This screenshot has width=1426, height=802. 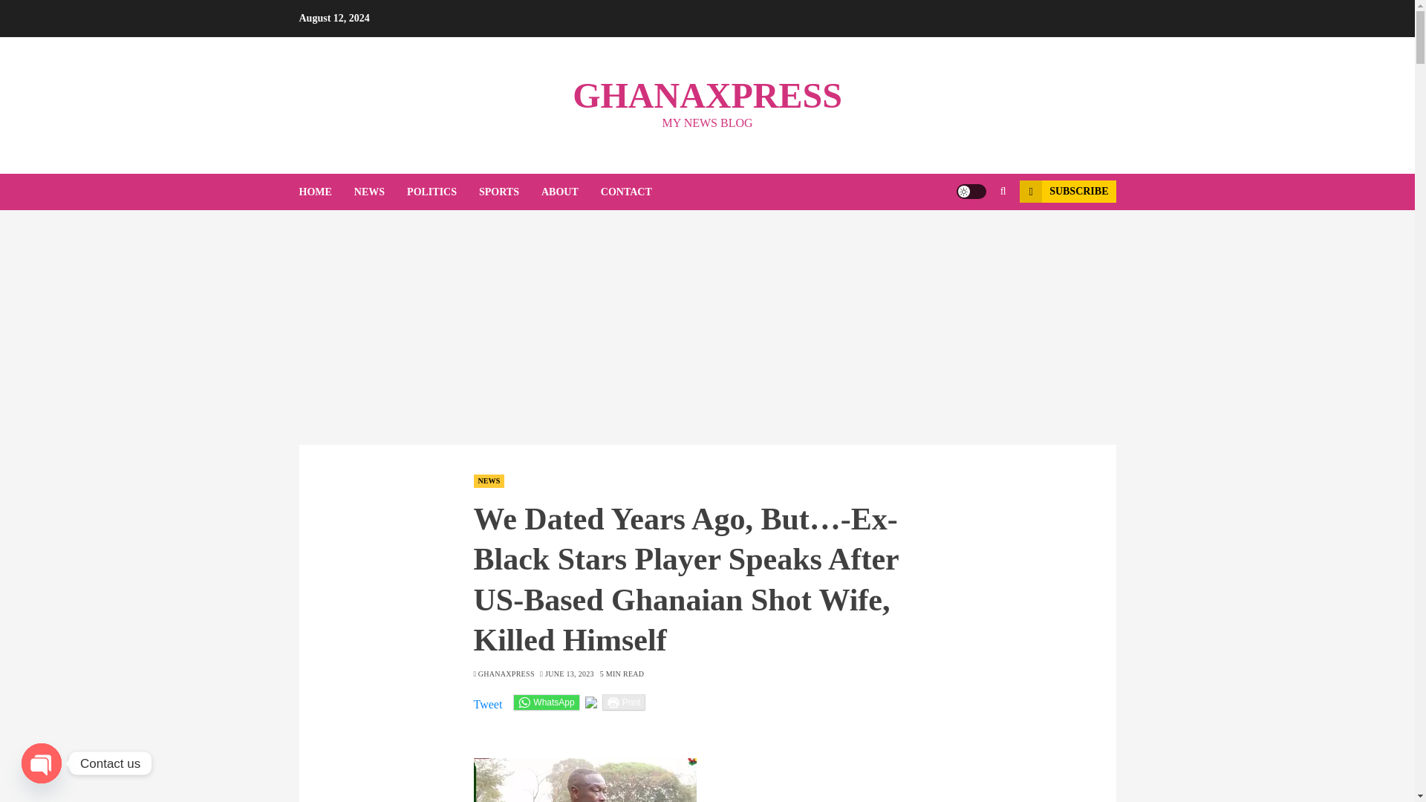 I want to click on Tweet, so click(x=488, y=701).